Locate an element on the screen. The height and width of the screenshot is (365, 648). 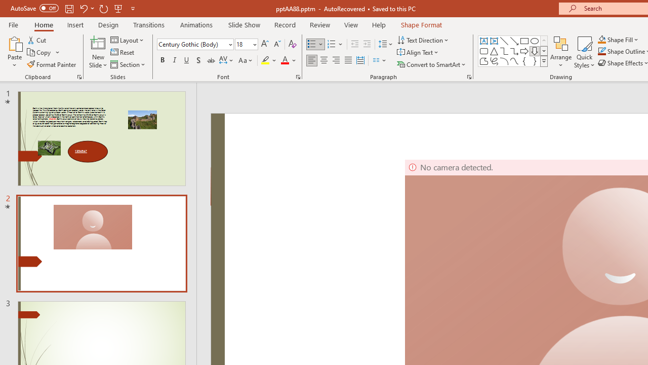
Open is located at coordinates (254, 44).